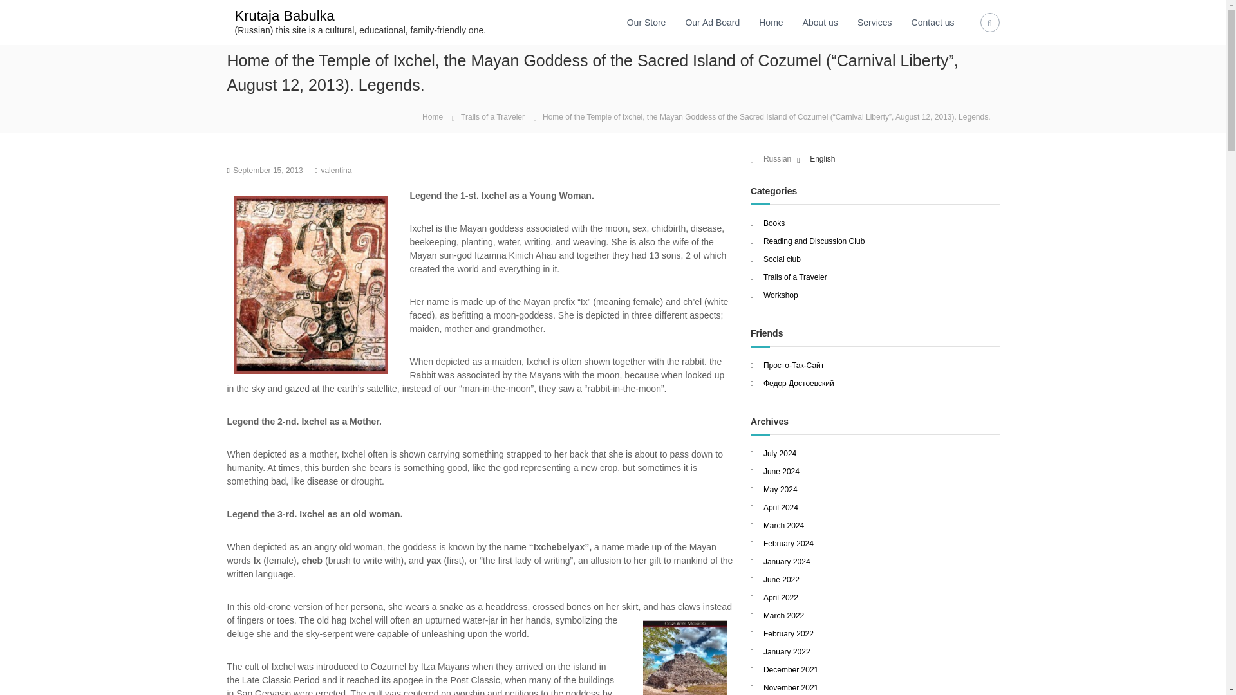  I want to click on Trails of a Traveler, so click(492, 117).